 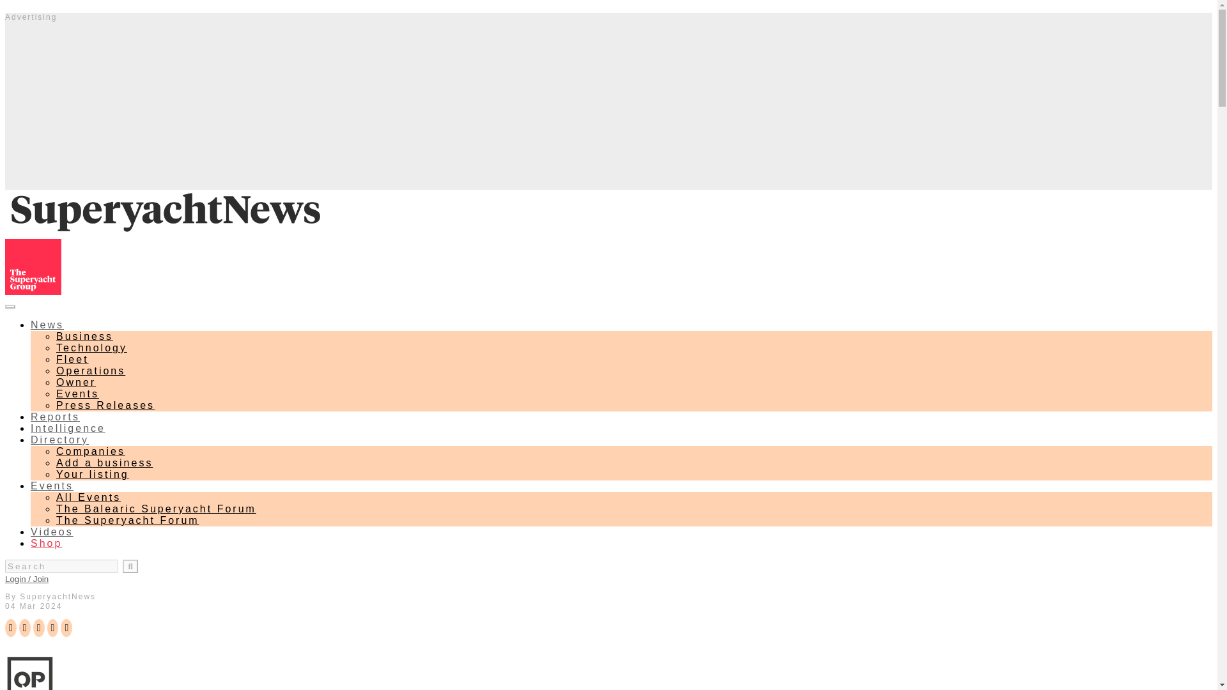 I want to click on Add a business, so click(x=104, y=463).